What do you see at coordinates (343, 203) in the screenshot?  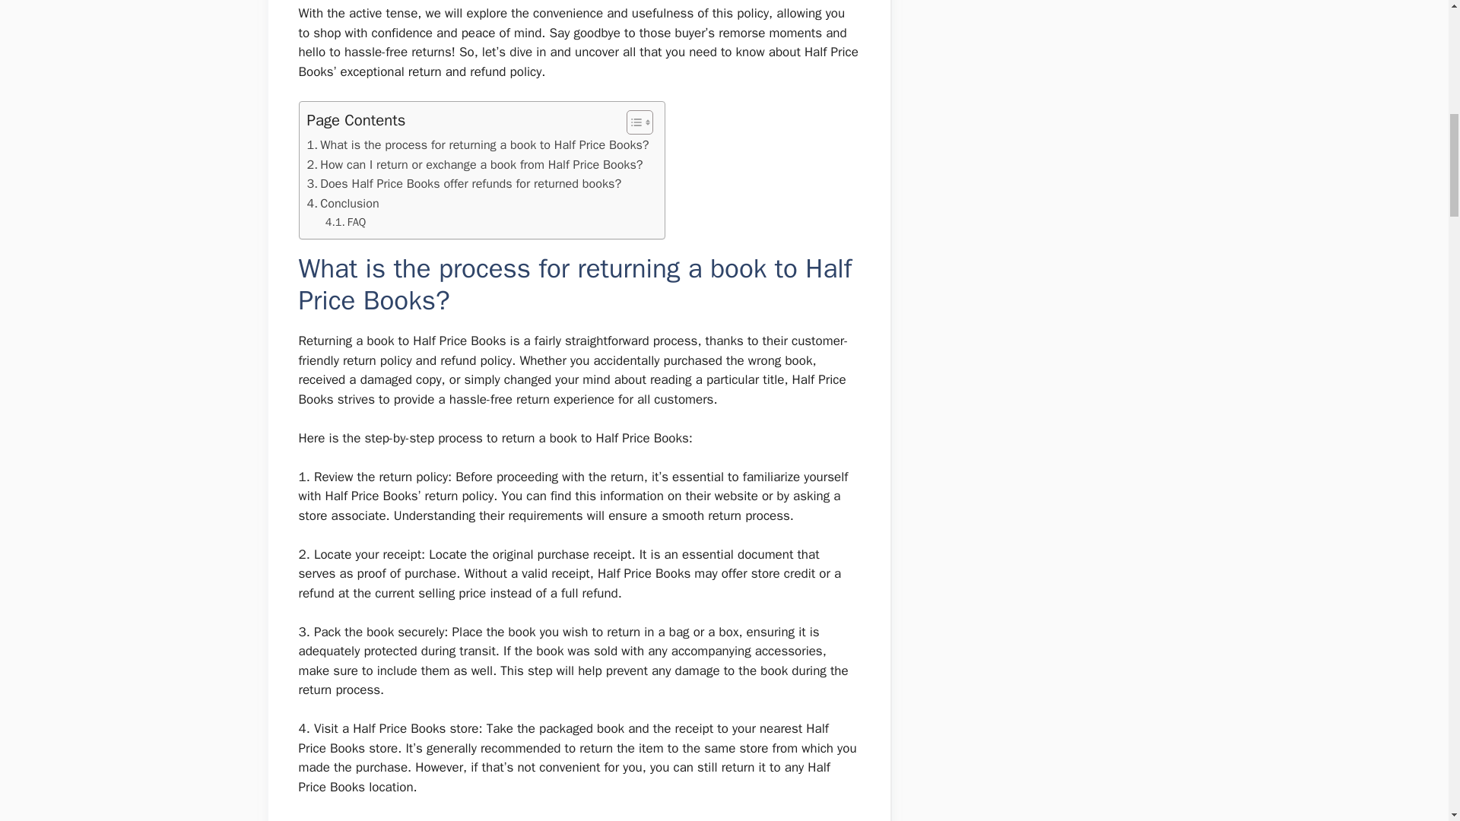 I see `Conclusion` at bounding box center [343, 203].